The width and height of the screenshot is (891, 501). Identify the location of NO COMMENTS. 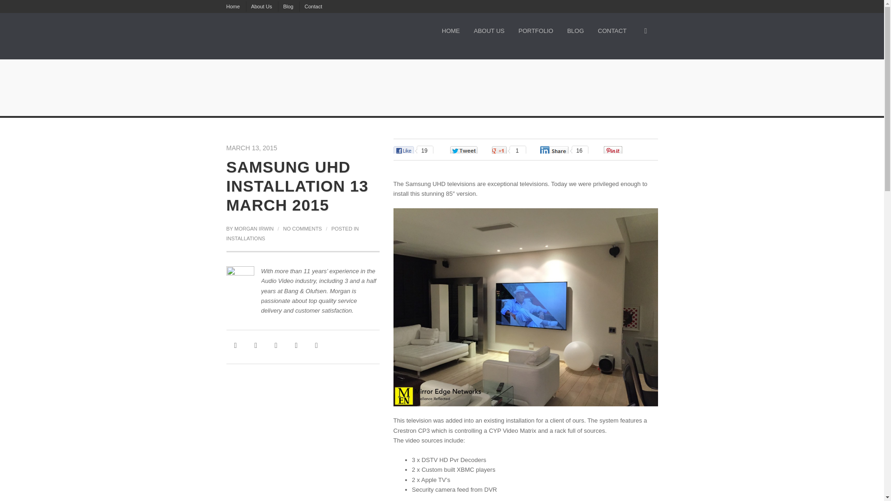
(303, 228).